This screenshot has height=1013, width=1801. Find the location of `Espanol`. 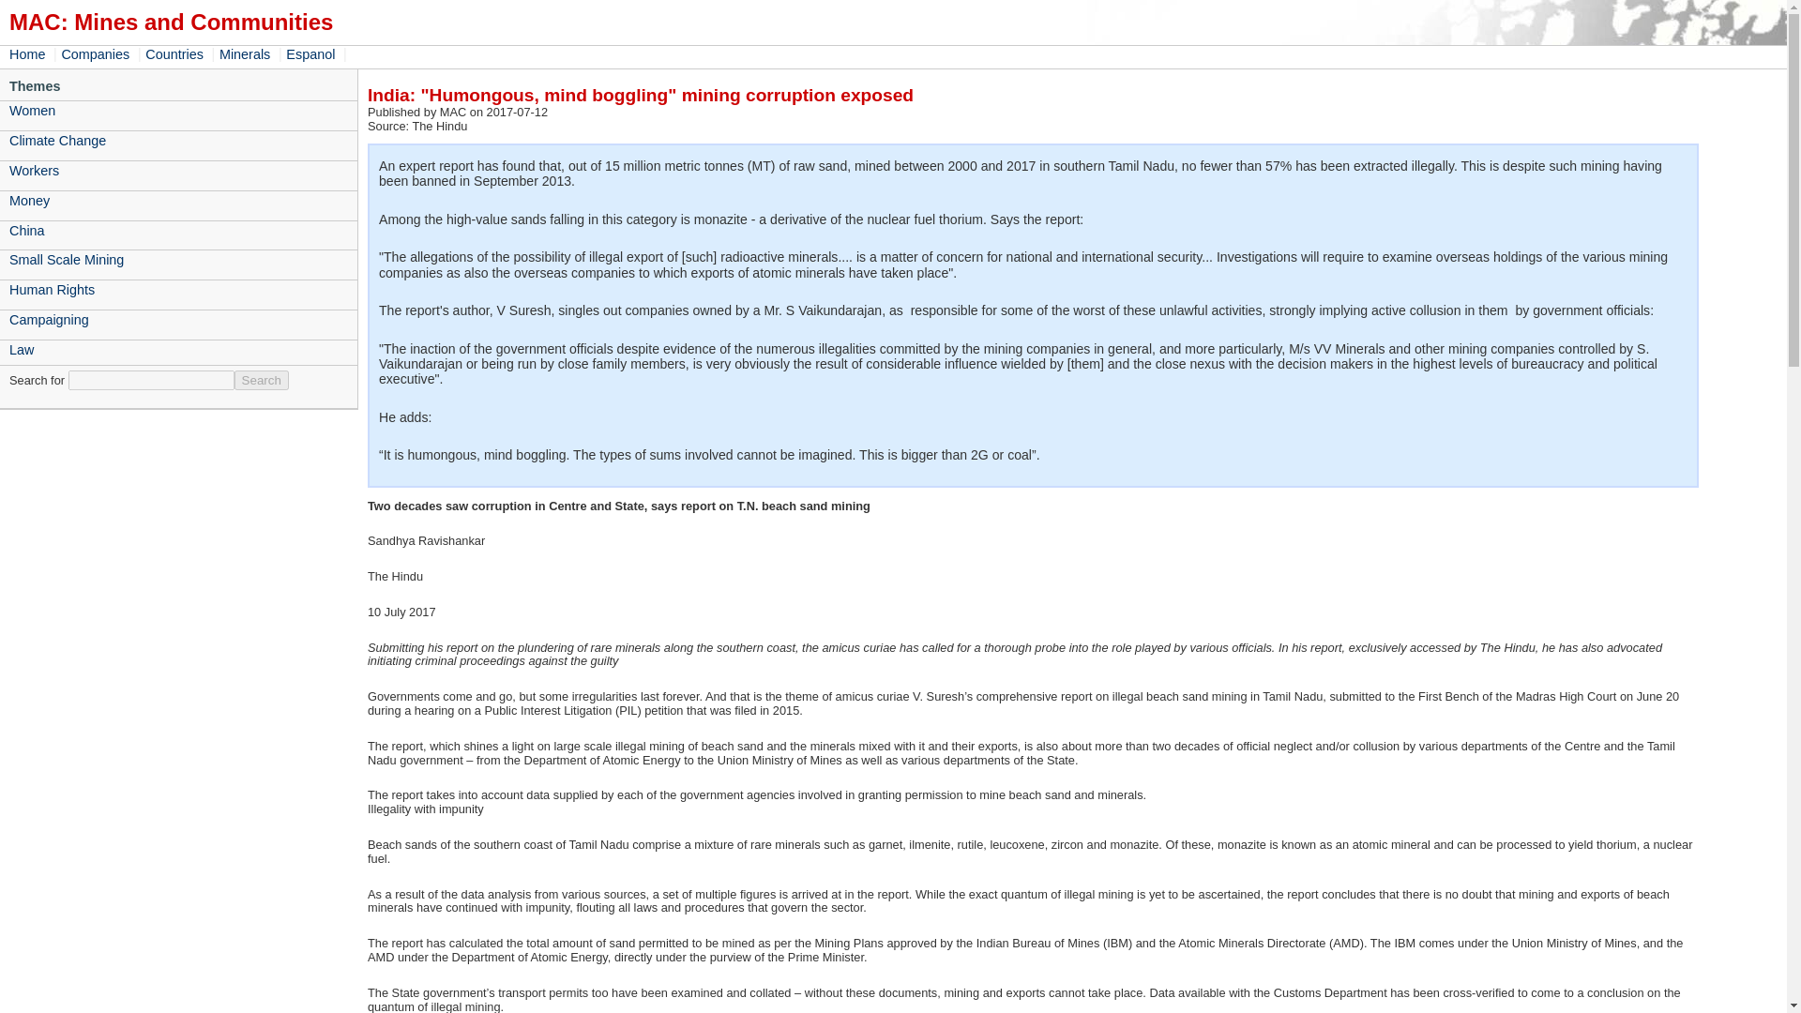

Espanol is located at coordinates (311, 53).